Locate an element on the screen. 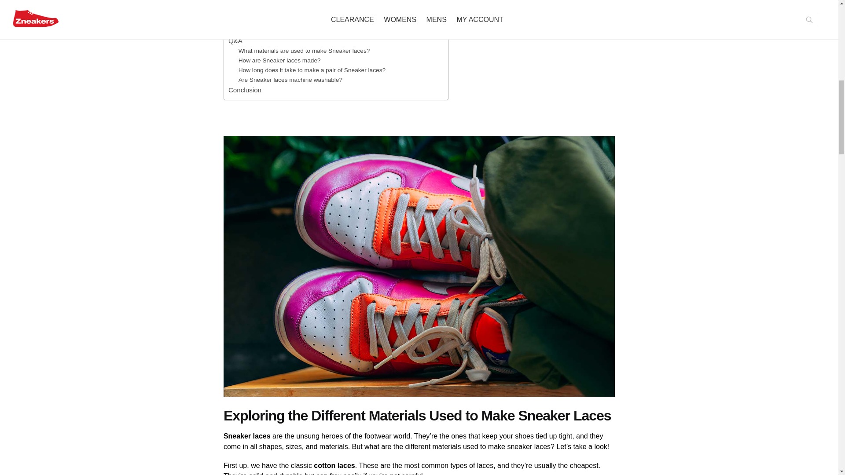 This screenshot has height=475, width=845. Are Sneaker laces machine washable? is located at coordinates (290, 80).